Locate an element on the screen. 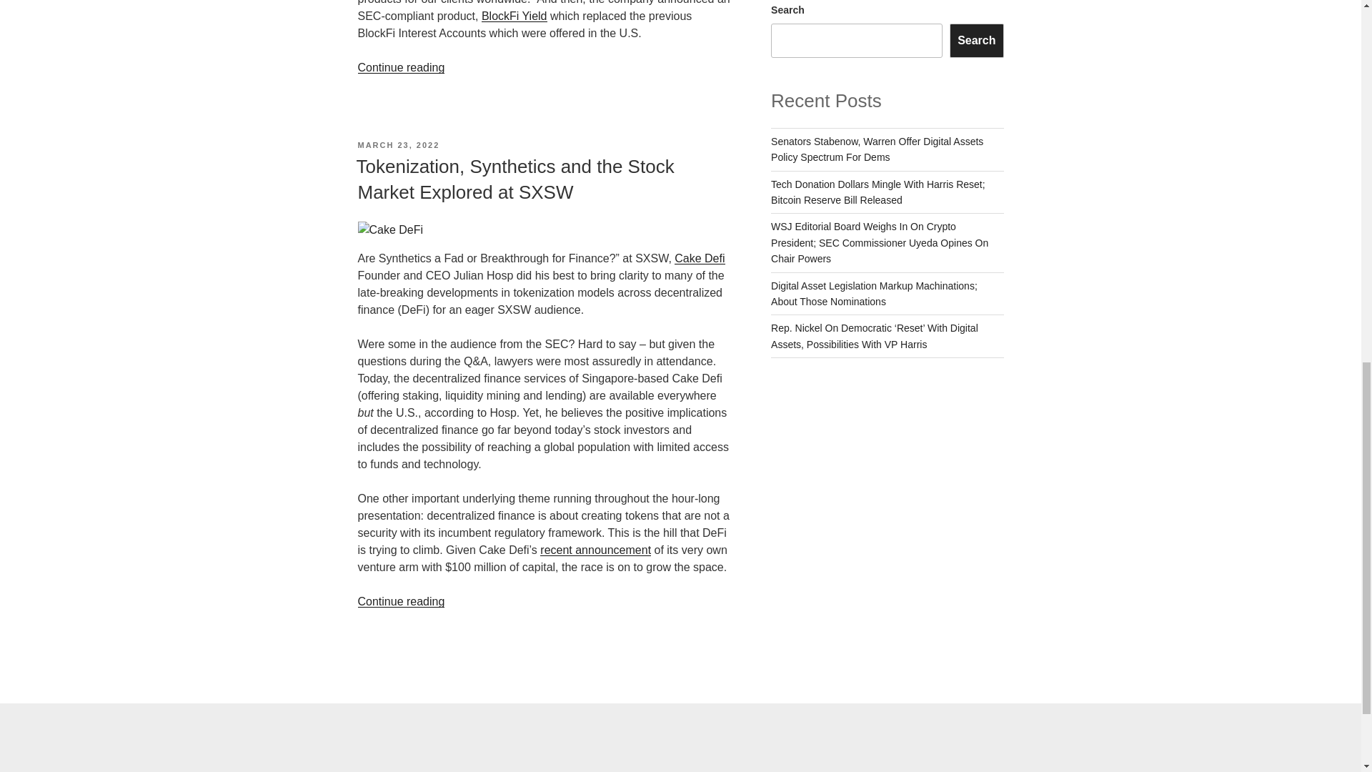  Cake Defi is located at coordinates (699, 259).